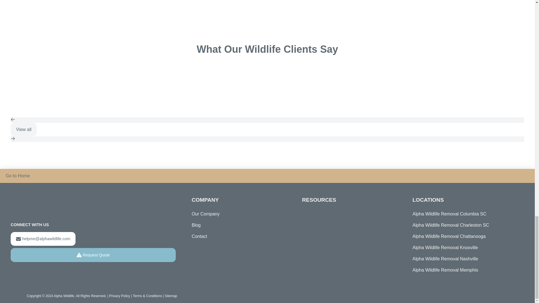  What do you see at coordinates (464, 247) in the screenshot?
I see `Alpha Wildlife Removal Knoxville` at bounding box center [464, 247].